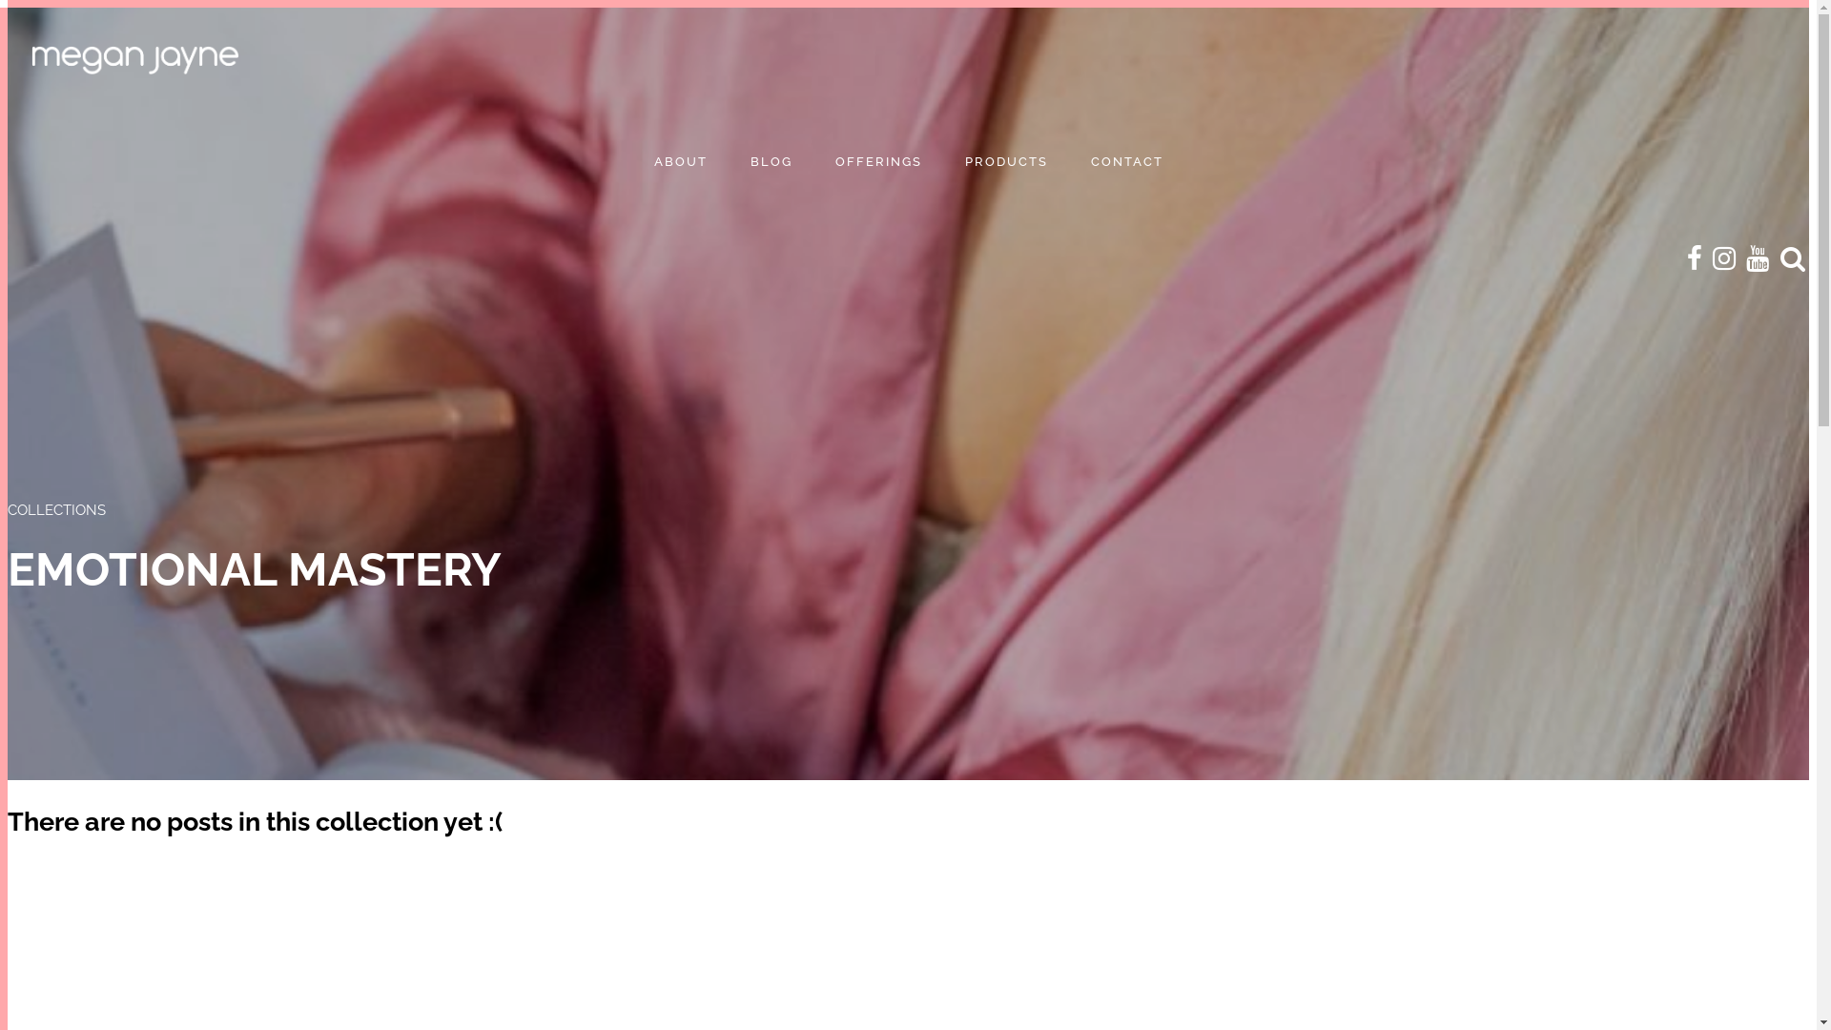  Describe the element at coordinates (1758, 259) in the screenshot. I see `Megan Jayne YouTube` at that location.